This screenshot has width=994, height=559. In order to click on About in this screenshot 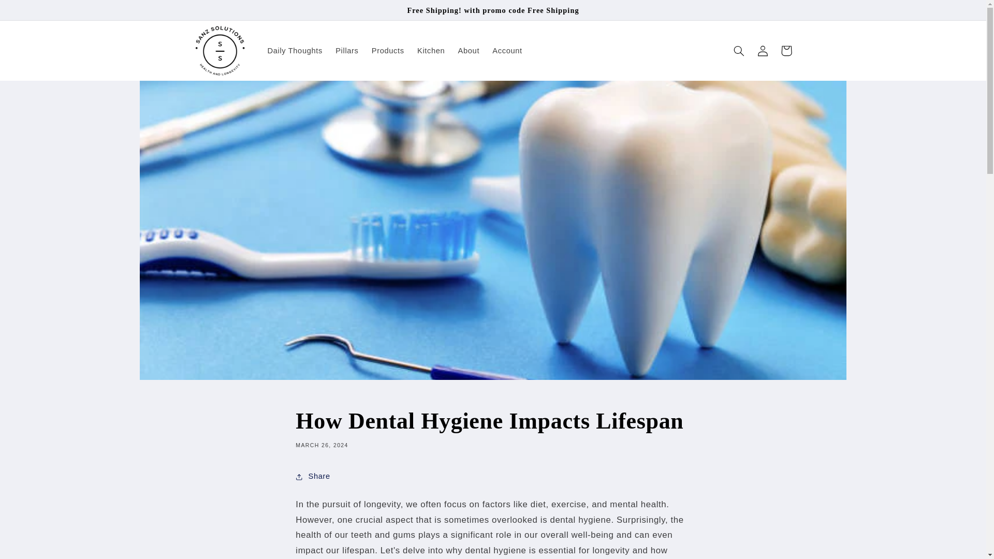, I will do `click(468, 50)`.